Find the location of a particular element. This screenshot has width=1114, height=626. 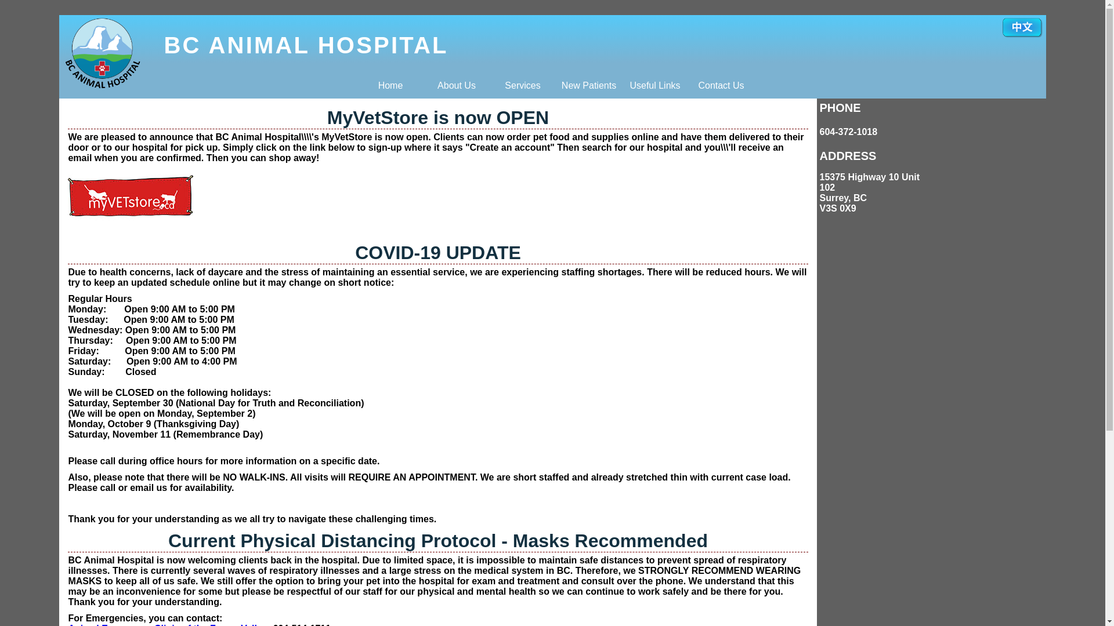

About Us is located at coordinates (457, 86).